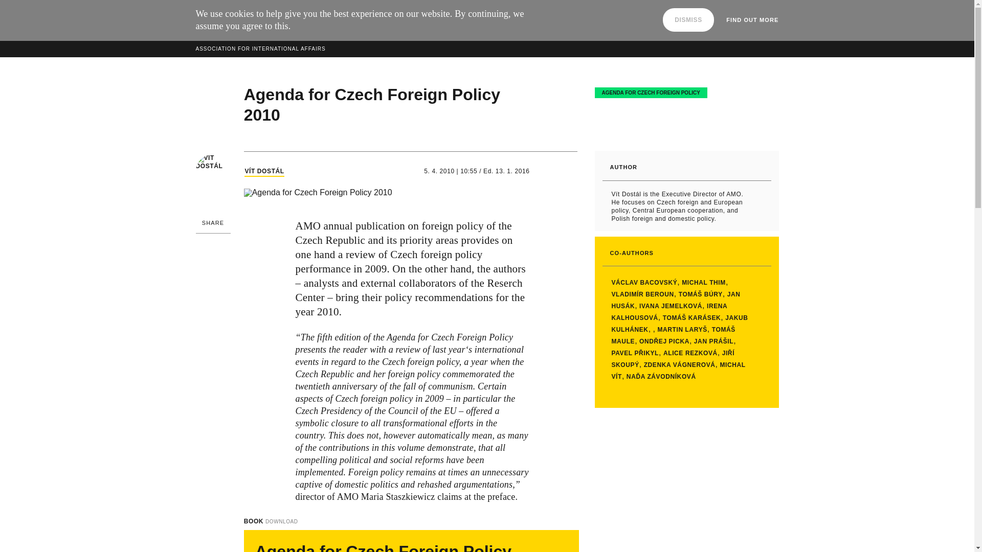 This screenshot has width=982, height=552. I want to click on ENGLISH, so click(697, 38).